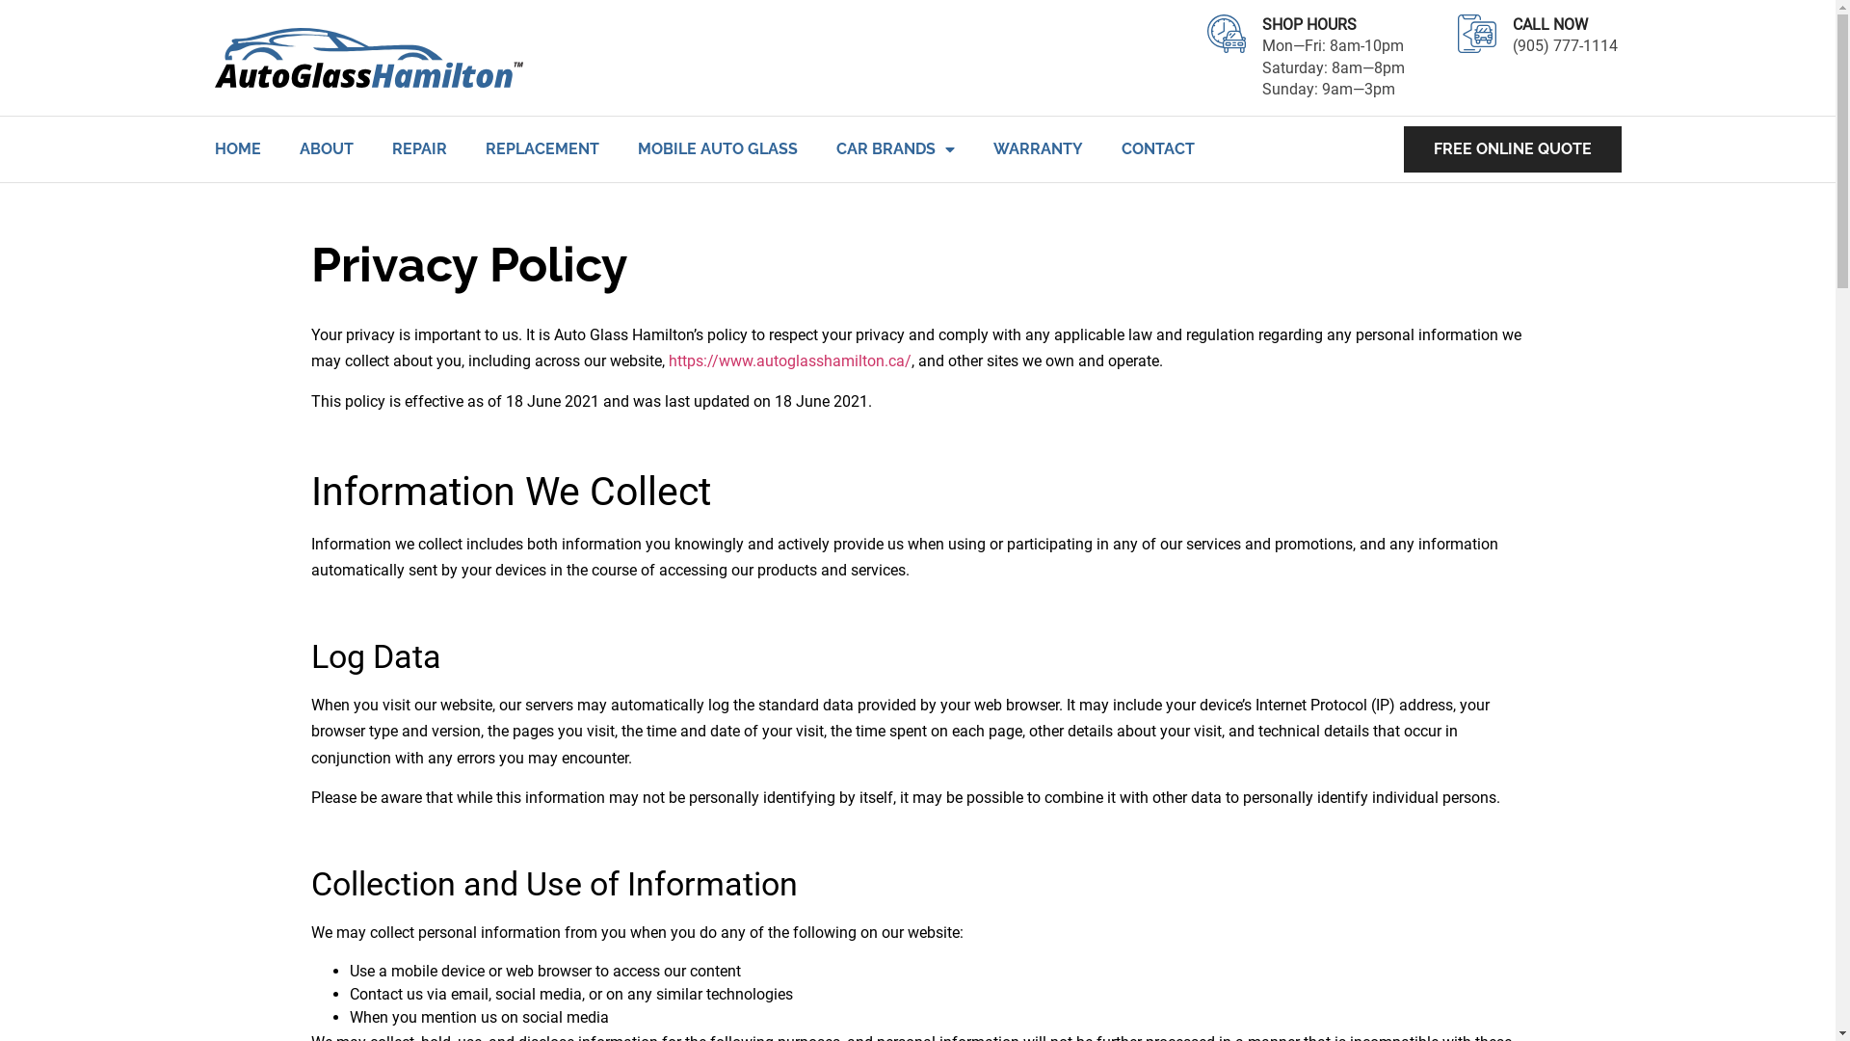 Image resolution: width=1850 pixels, height=1041 pixels. What do you see at coordinates (1567, 57) in the screenshot?
I see `(905) 777-1114` at bounding box center [1567, 57].